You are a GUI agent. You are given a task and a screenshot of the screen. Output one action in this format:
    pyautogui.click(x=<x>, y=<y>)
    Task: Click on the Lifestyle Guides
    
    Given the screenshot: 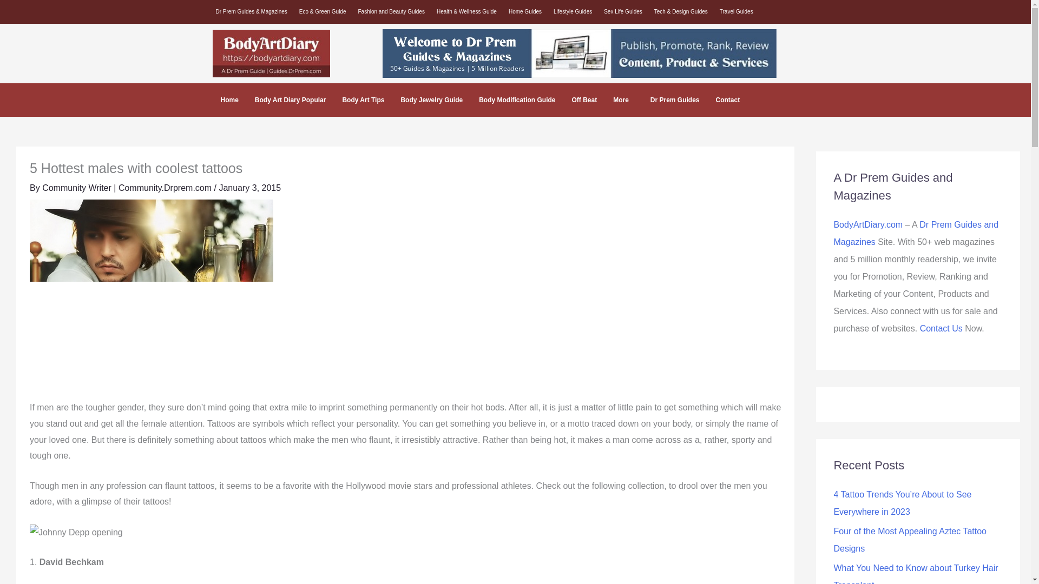 What is the action you would take?
    pyautogui.click(x=575, y=11)
    